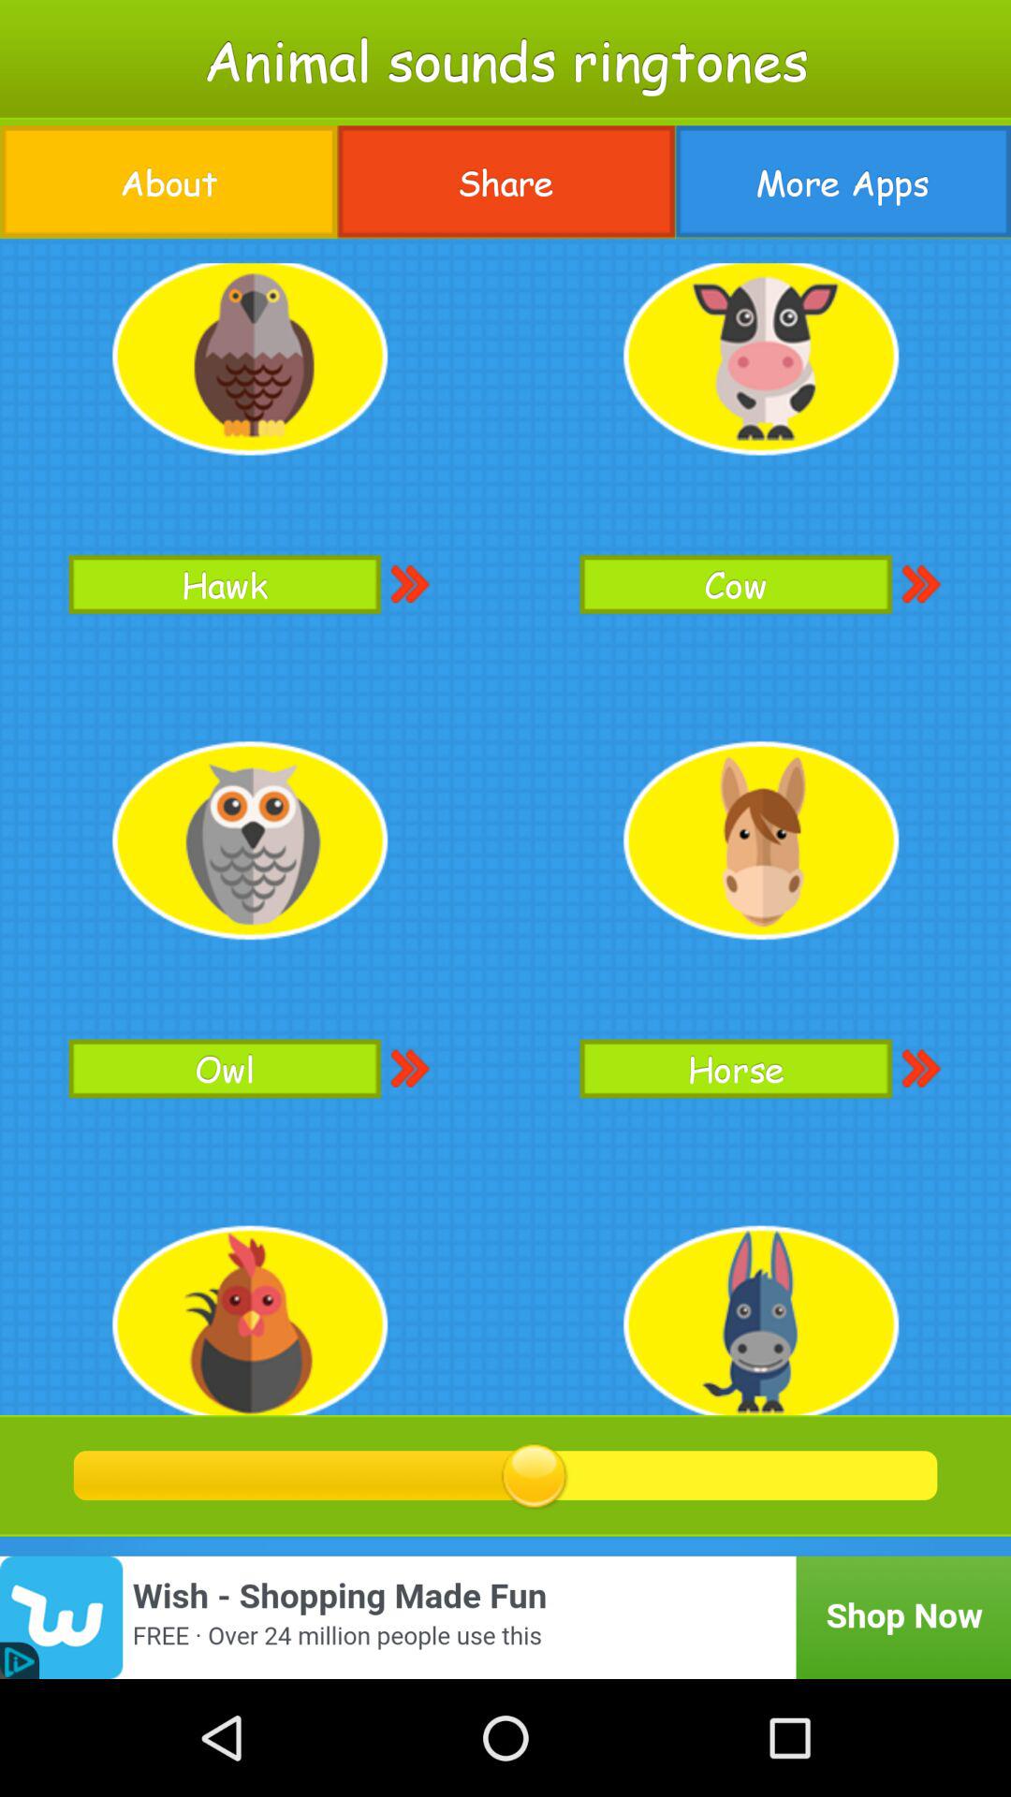 This screenshot has height=1797, width=1011. I want to click on select the item next to about icon, so click(505, 182).